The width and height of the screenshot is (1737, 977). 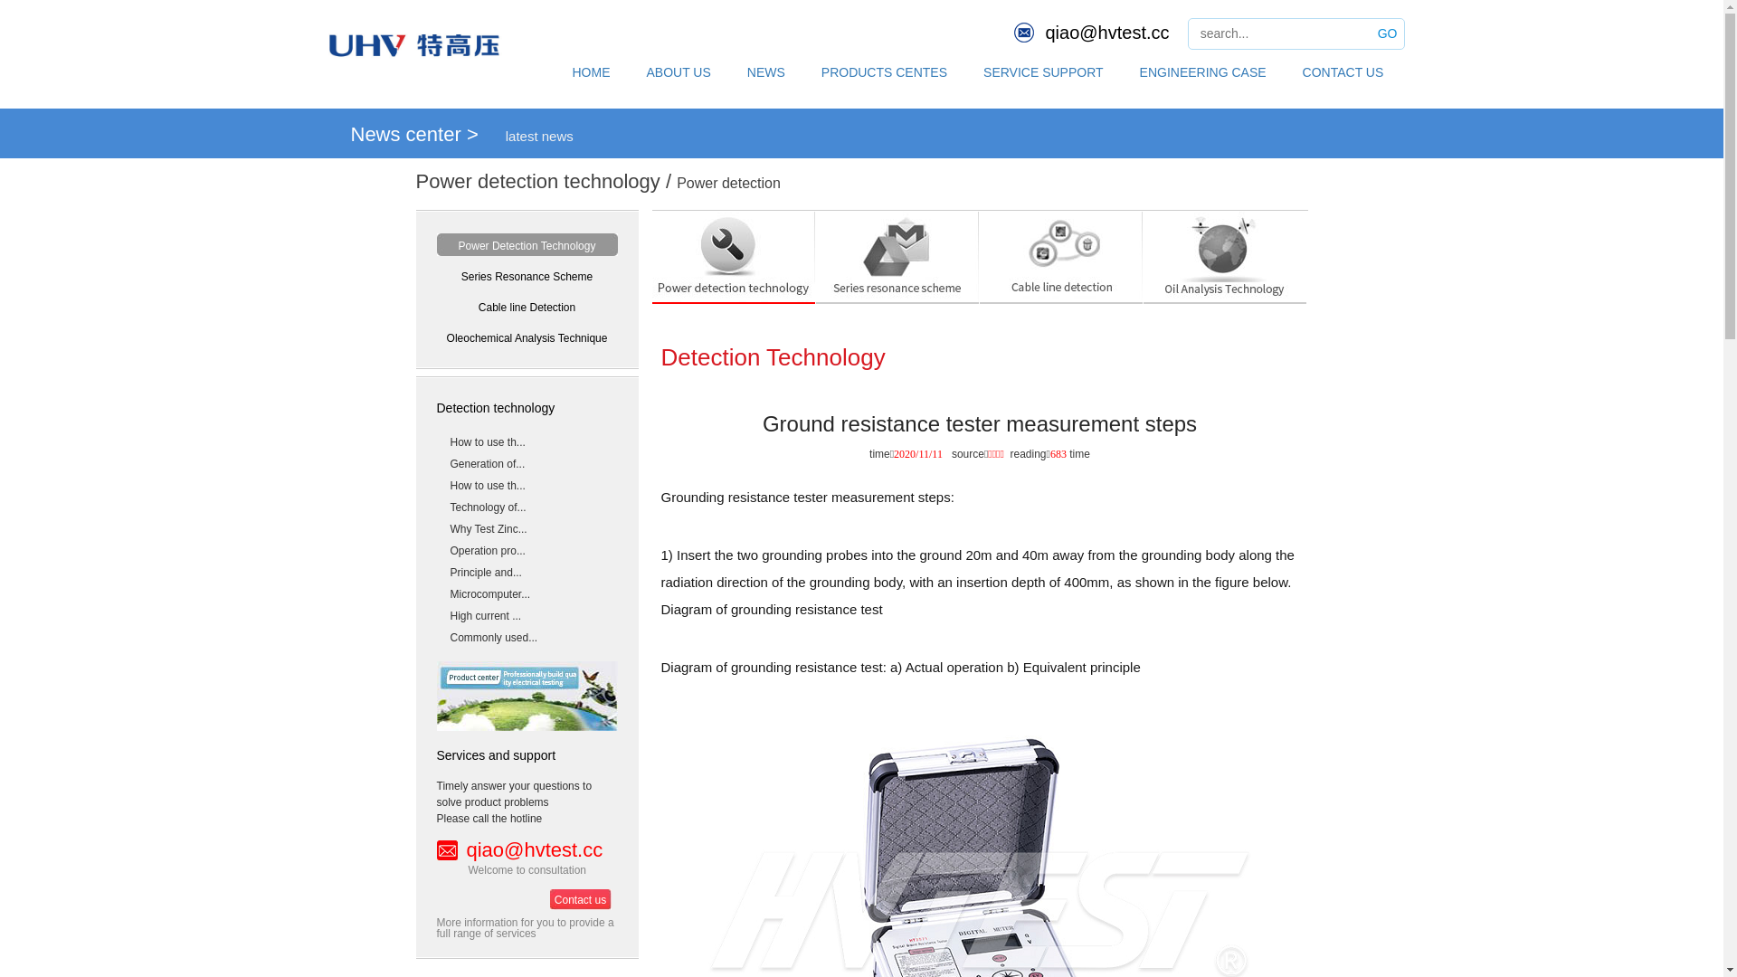 I want to click on PRODUCTS CENTES, so click(x=885, y=71).